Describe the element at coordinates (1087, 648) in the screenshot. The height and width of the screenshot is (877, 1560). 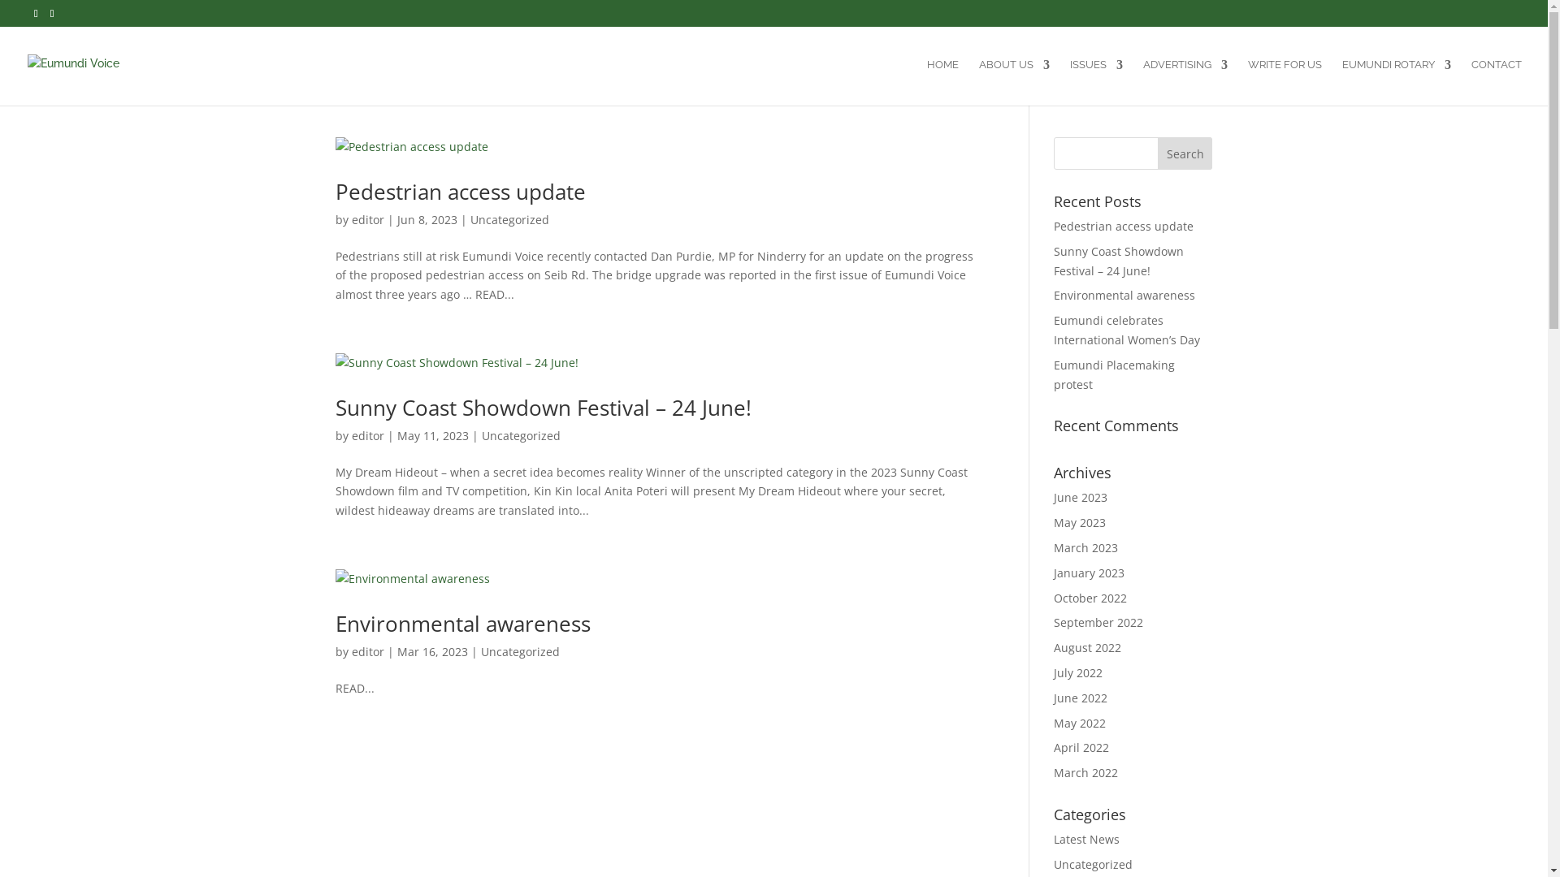
I see `August 2022` at that location.